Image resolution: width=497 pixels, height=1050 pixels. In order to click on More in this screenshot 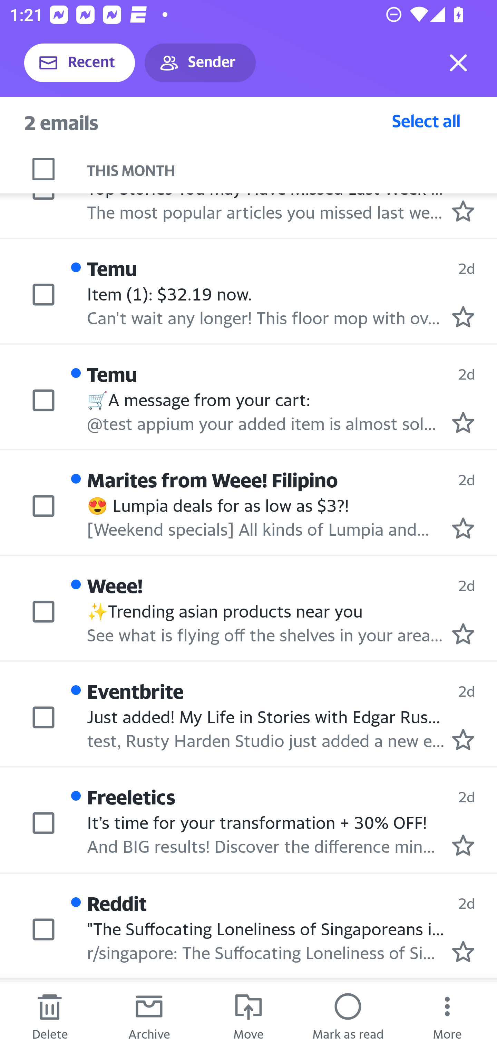, I will do `click(447, 1016)`.